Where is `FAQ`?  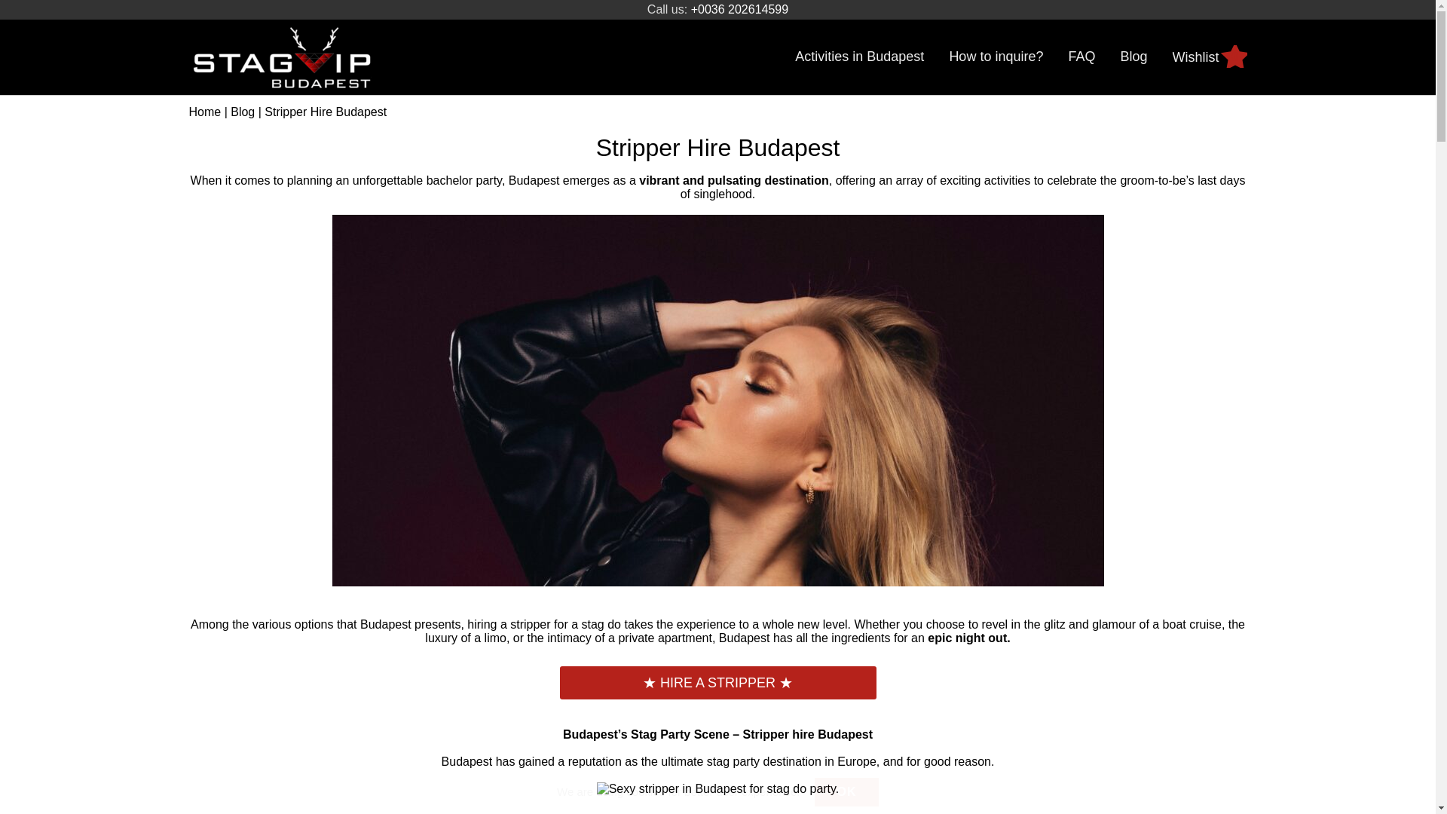 FAQ is located at coordinates (1081, 57).